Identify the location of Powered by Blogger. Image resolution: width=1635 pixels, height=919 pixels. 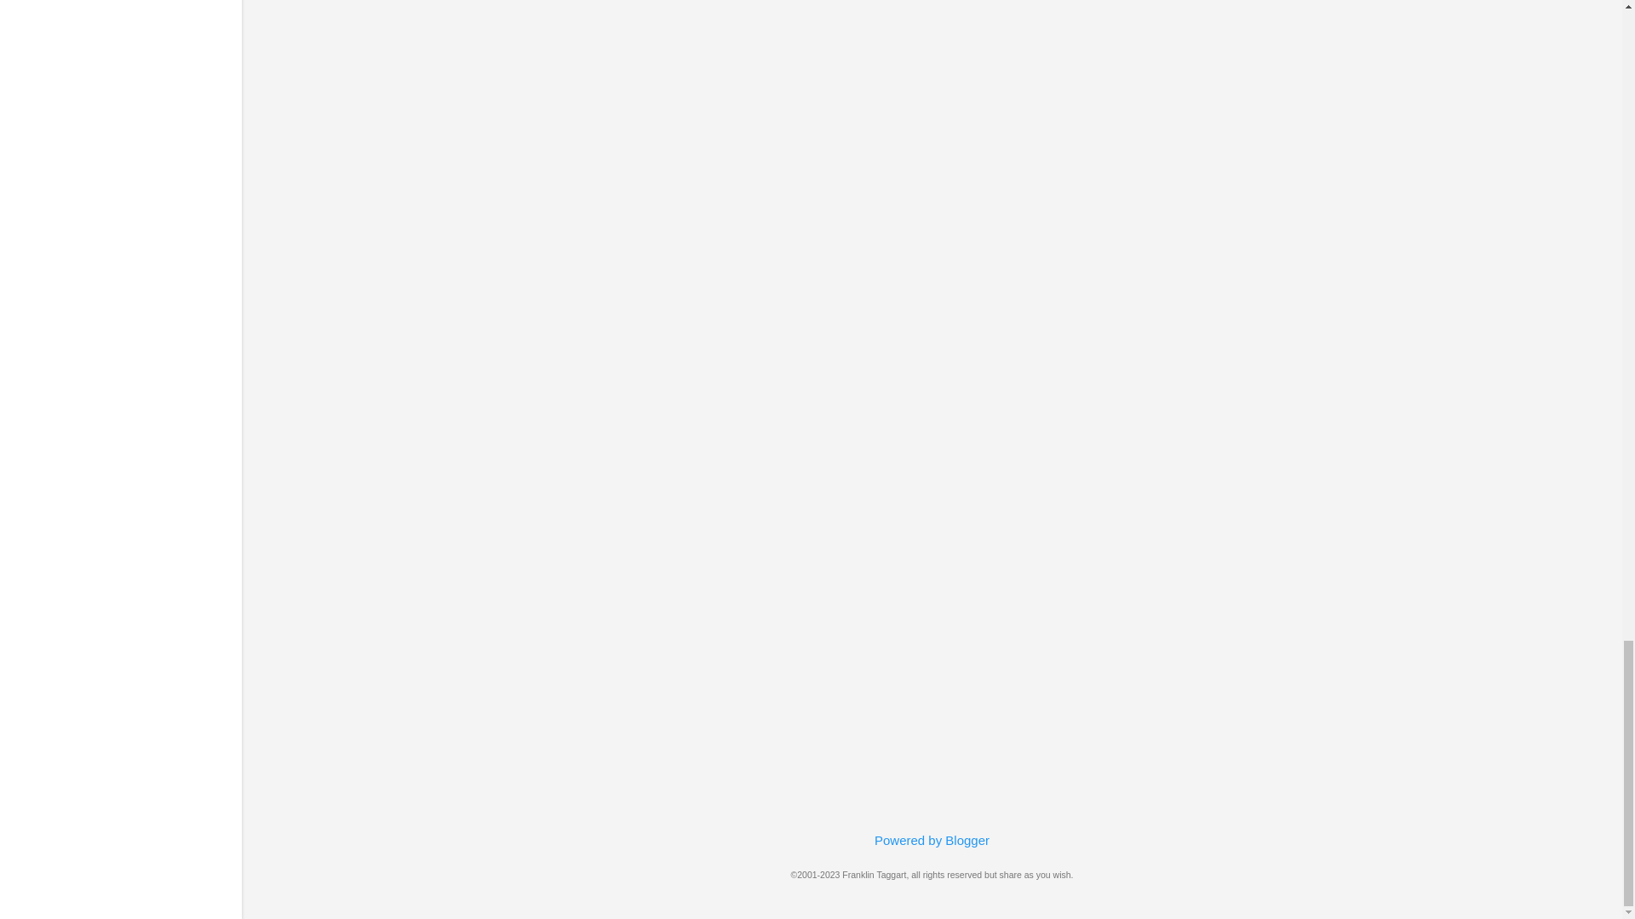
(932, 839).